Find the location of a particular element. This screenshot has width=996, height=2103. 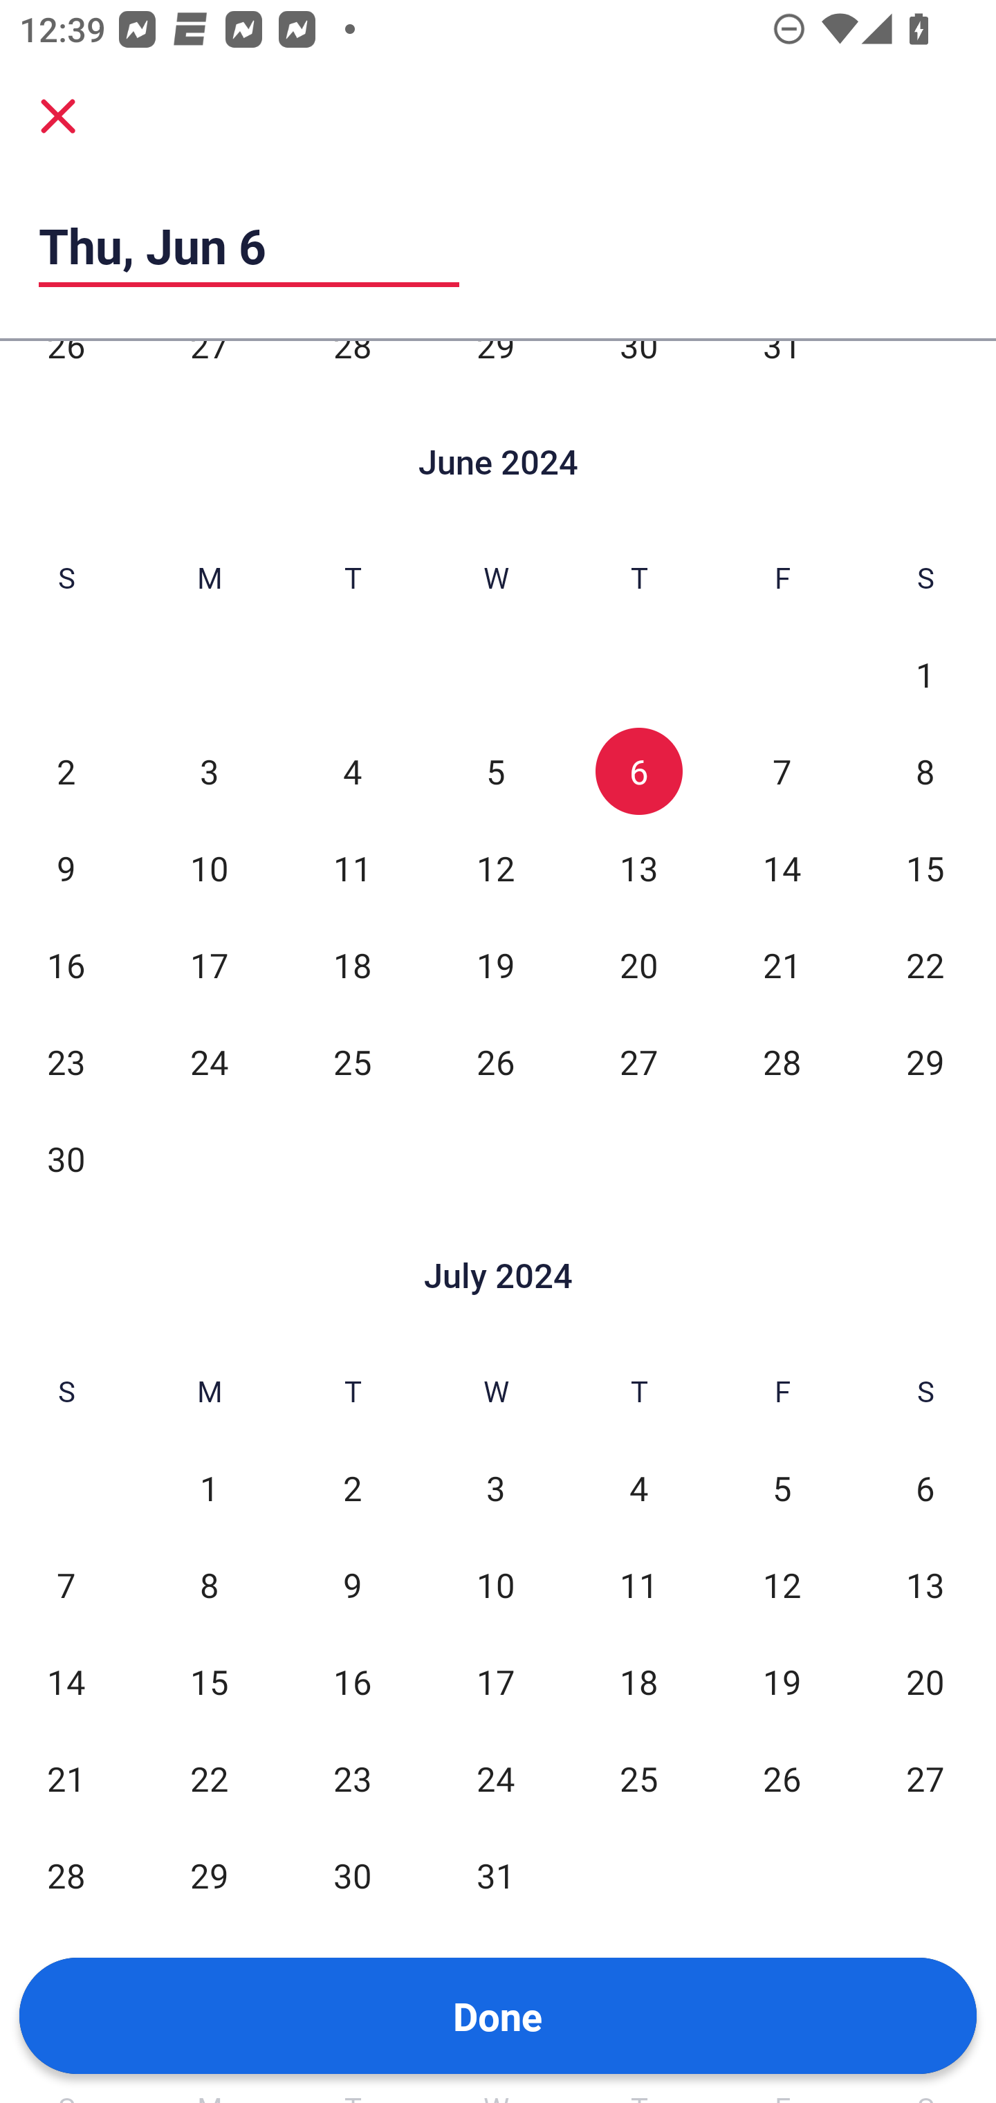

26 Wed, Jun 26, Not Selected is located at coordinates (495, 1062).